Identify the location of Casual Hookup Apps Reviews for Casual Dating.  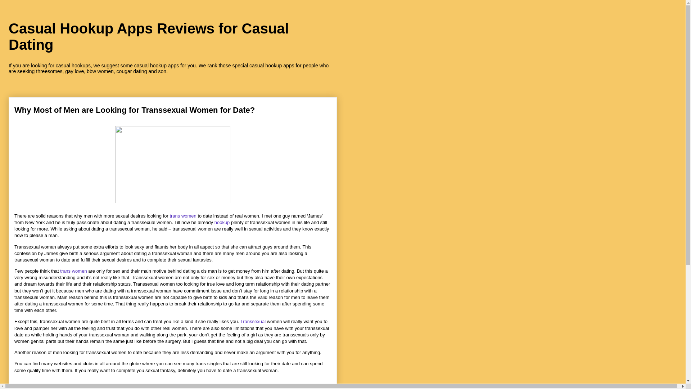
(148, 36).